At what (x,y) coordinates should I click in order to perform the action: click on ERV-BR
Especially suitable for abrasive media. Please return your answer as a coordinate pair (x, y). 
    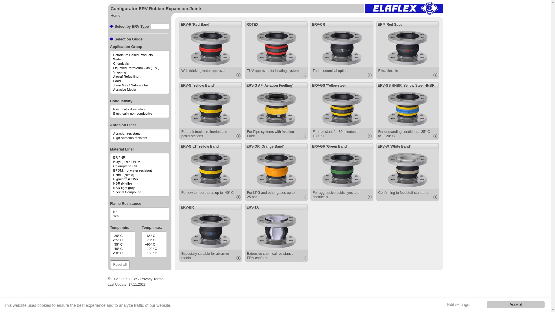
    Looking at the image, I should click on (211, 233).